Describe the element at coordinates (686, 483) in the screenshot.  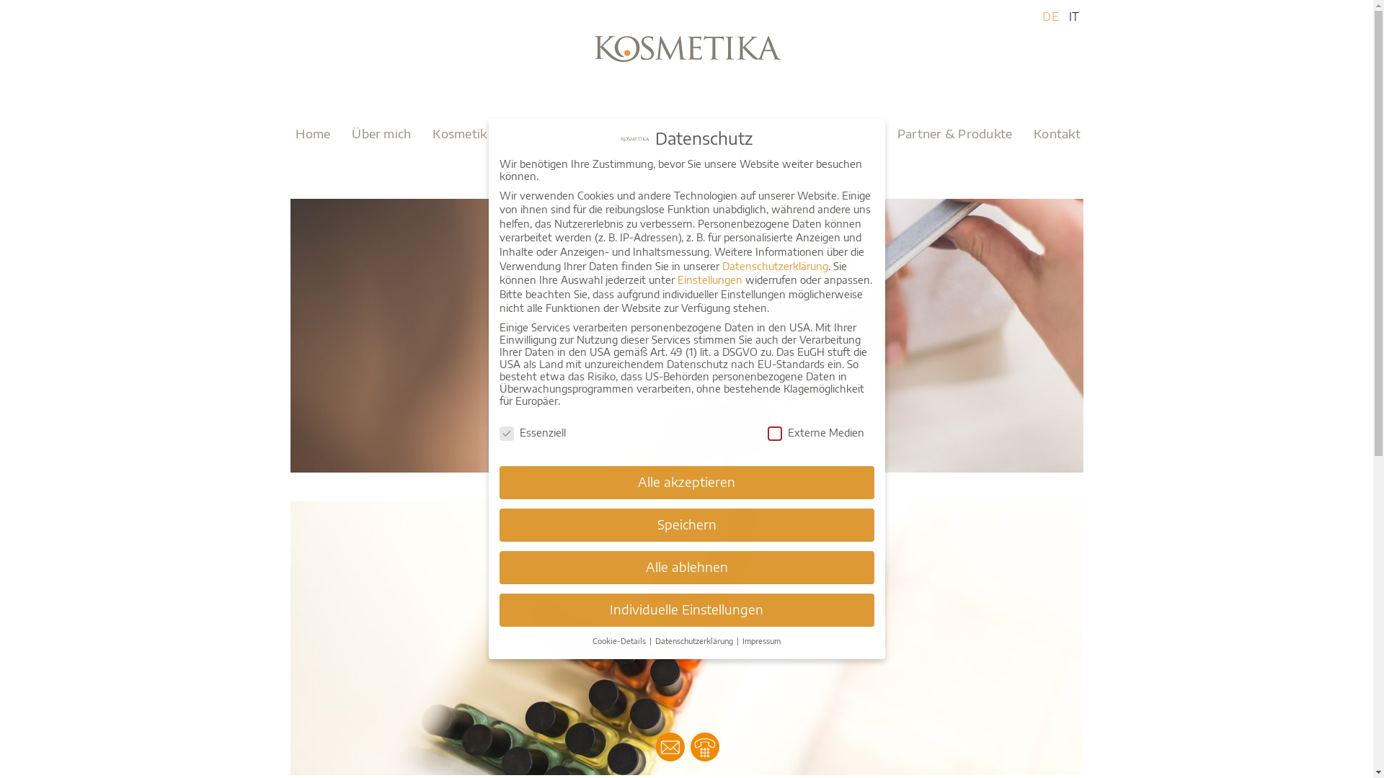
I see `Alle akzeptieren` at that location.